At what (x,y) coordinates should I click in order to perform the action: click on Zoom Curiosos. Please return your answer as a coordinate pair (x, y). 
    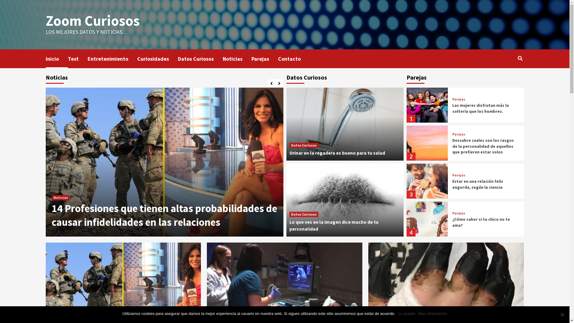
    Looking at the image, I should click on (92, 20).